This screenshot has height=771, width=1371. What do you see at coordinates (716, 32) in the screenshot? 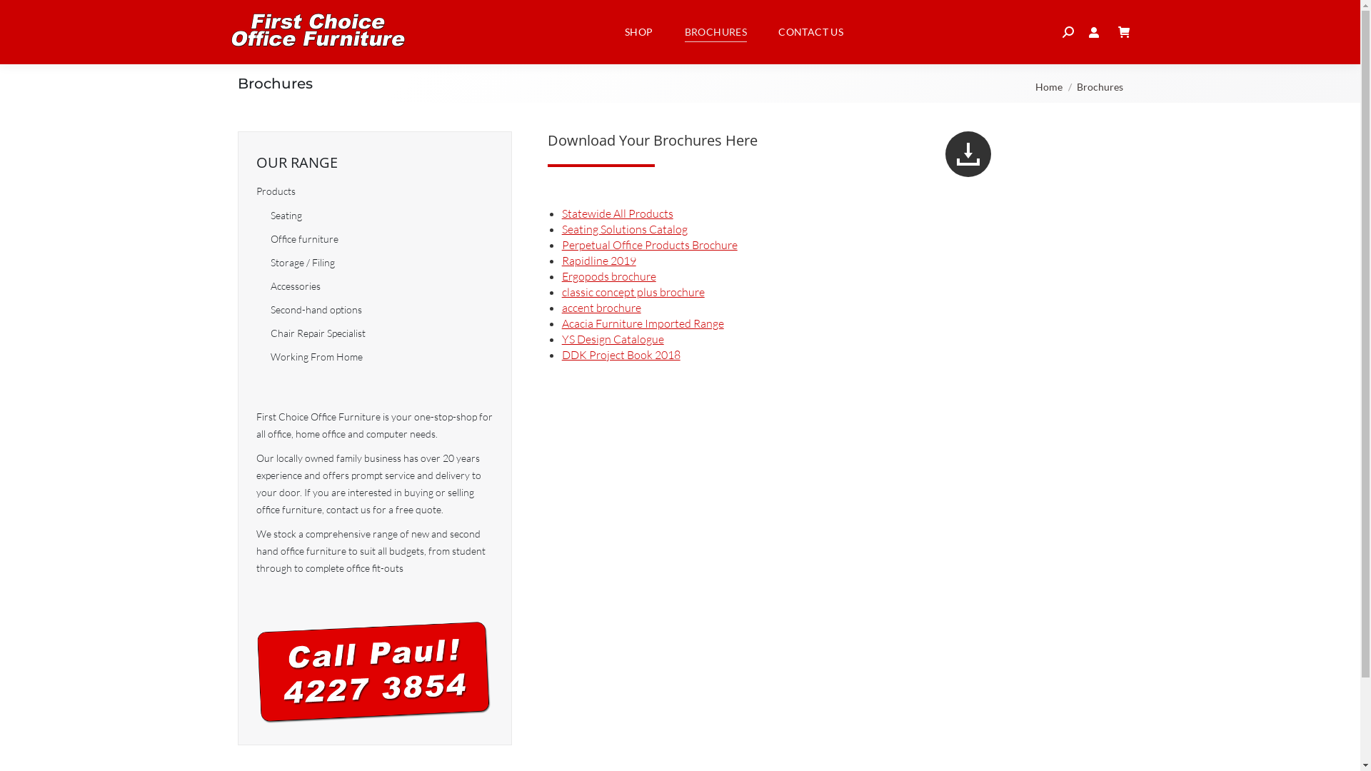
I see `BROCHURES` at bounding box center [716, 32].